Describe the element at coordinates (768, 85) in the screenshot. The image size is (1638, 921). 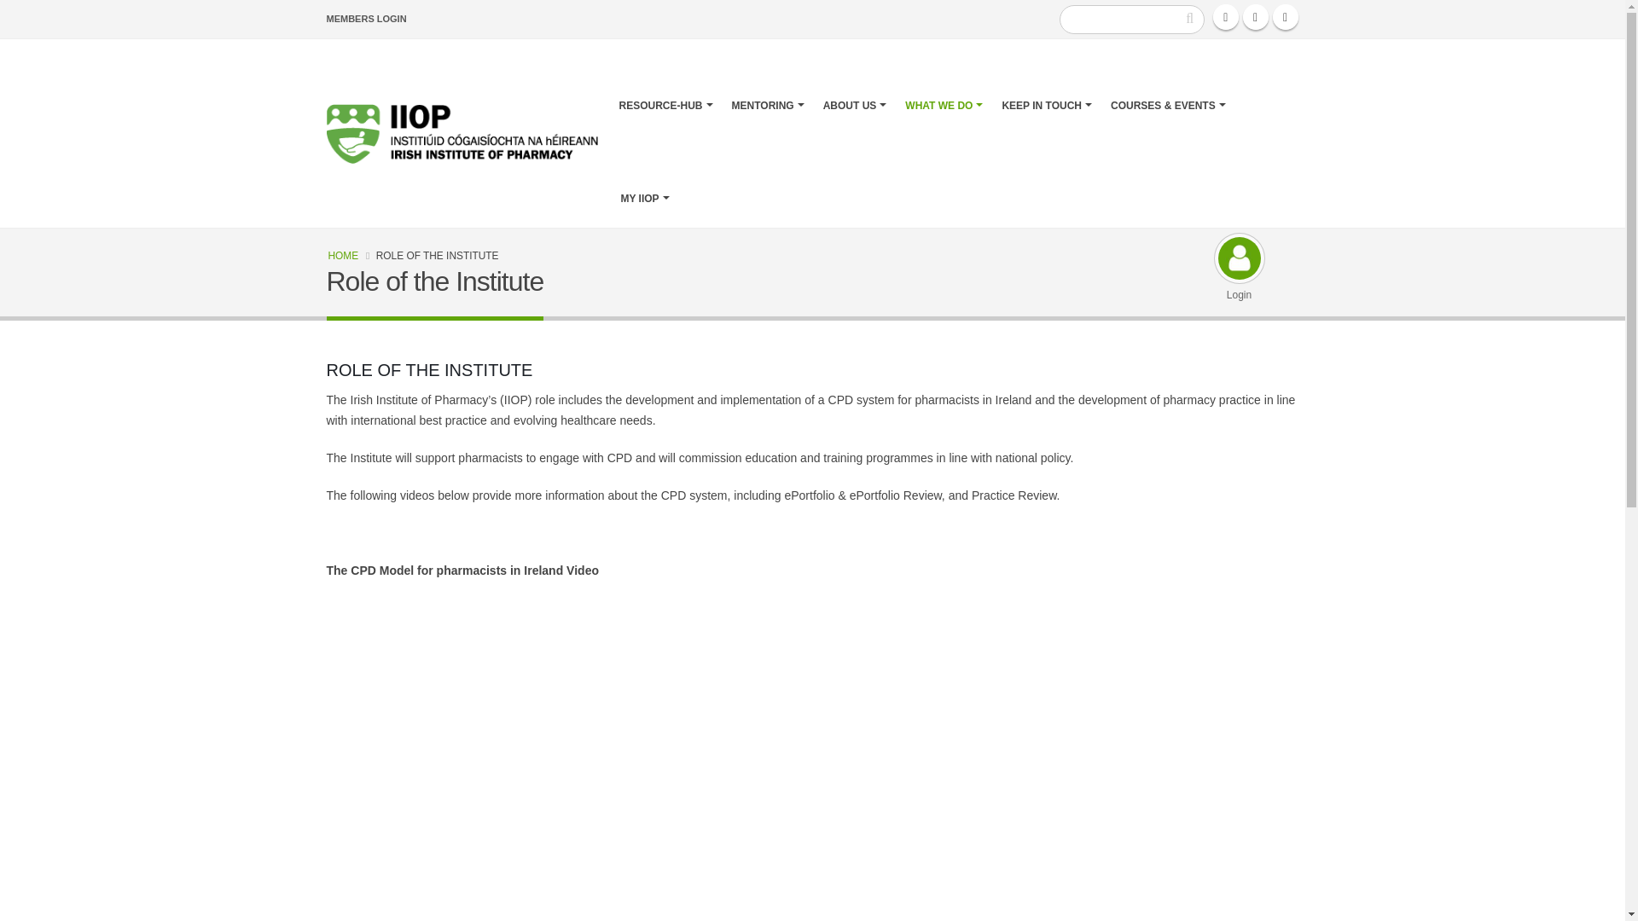
I see `MENTORING` at that location.